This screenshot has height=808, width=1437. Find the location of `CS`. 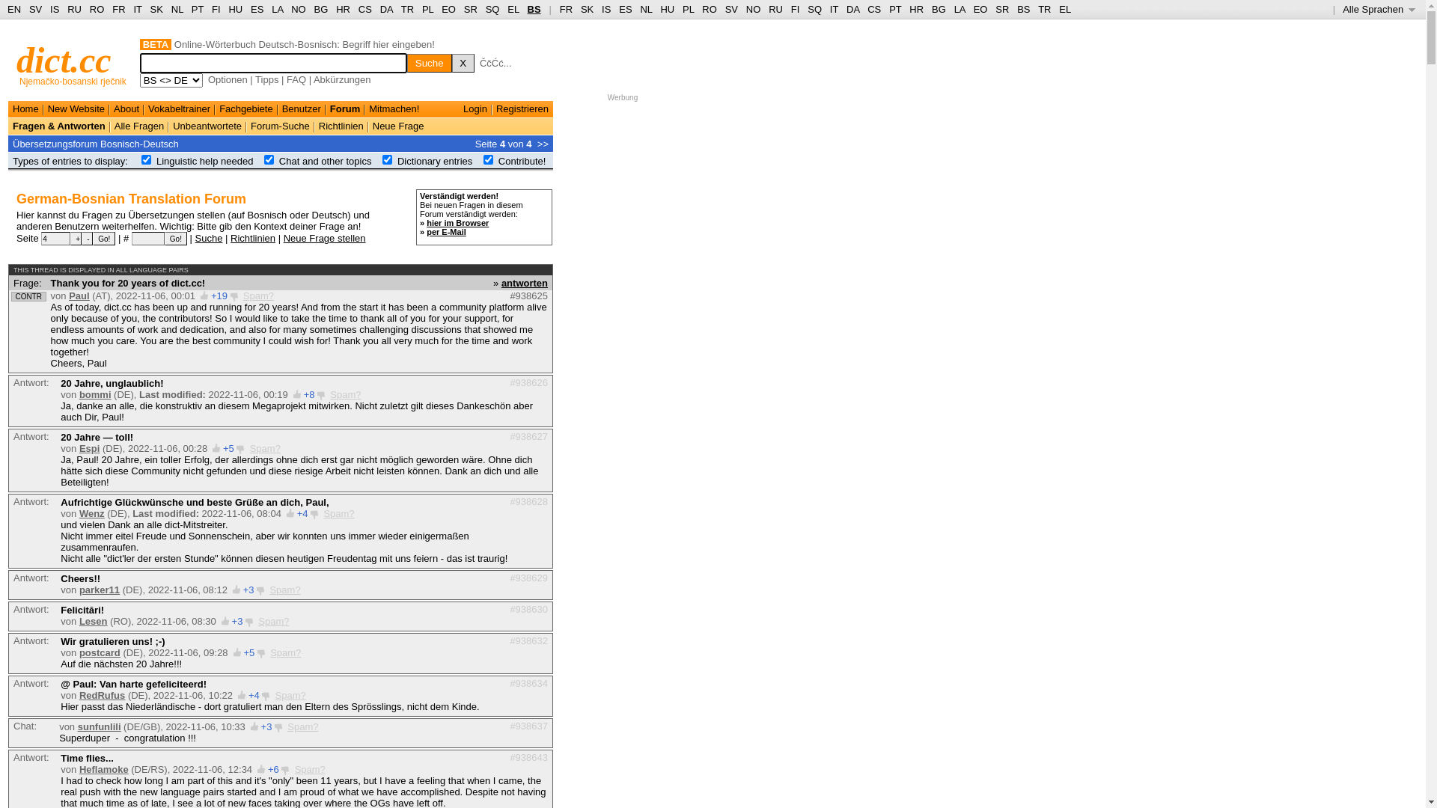

CS is located at coordinates (874, 9).